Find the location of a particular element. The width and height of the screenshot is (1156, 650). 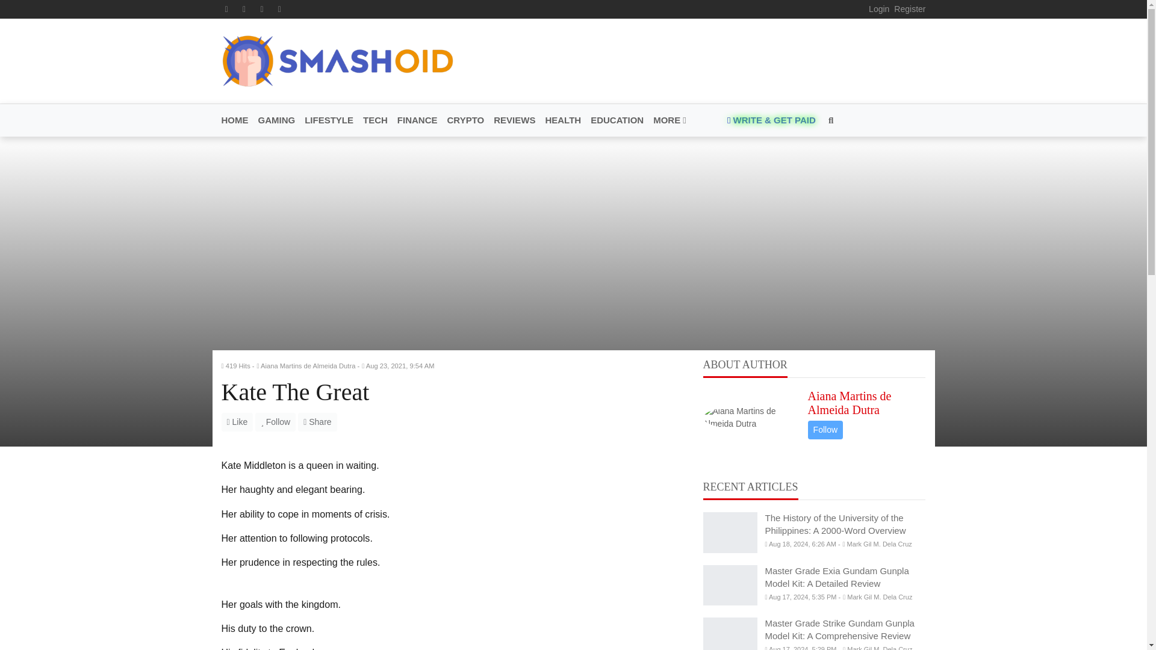

Author is located at coordinates (308, 366).